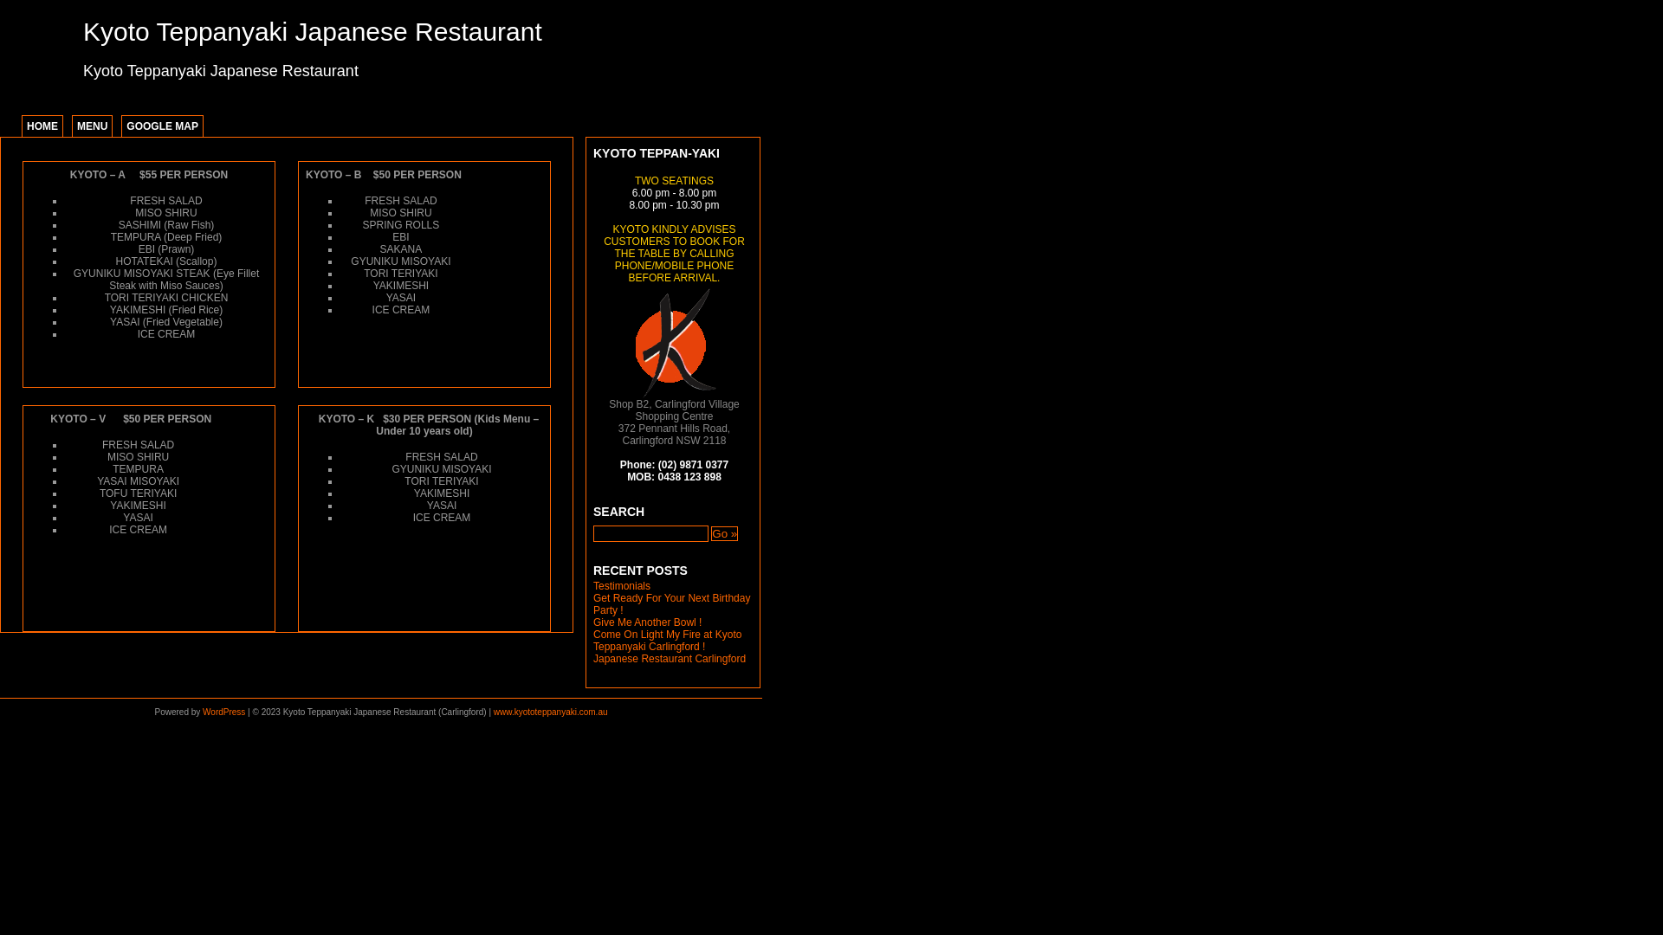  I want to click on www.kyototeppanyaki.com.au, so click(551, 712).